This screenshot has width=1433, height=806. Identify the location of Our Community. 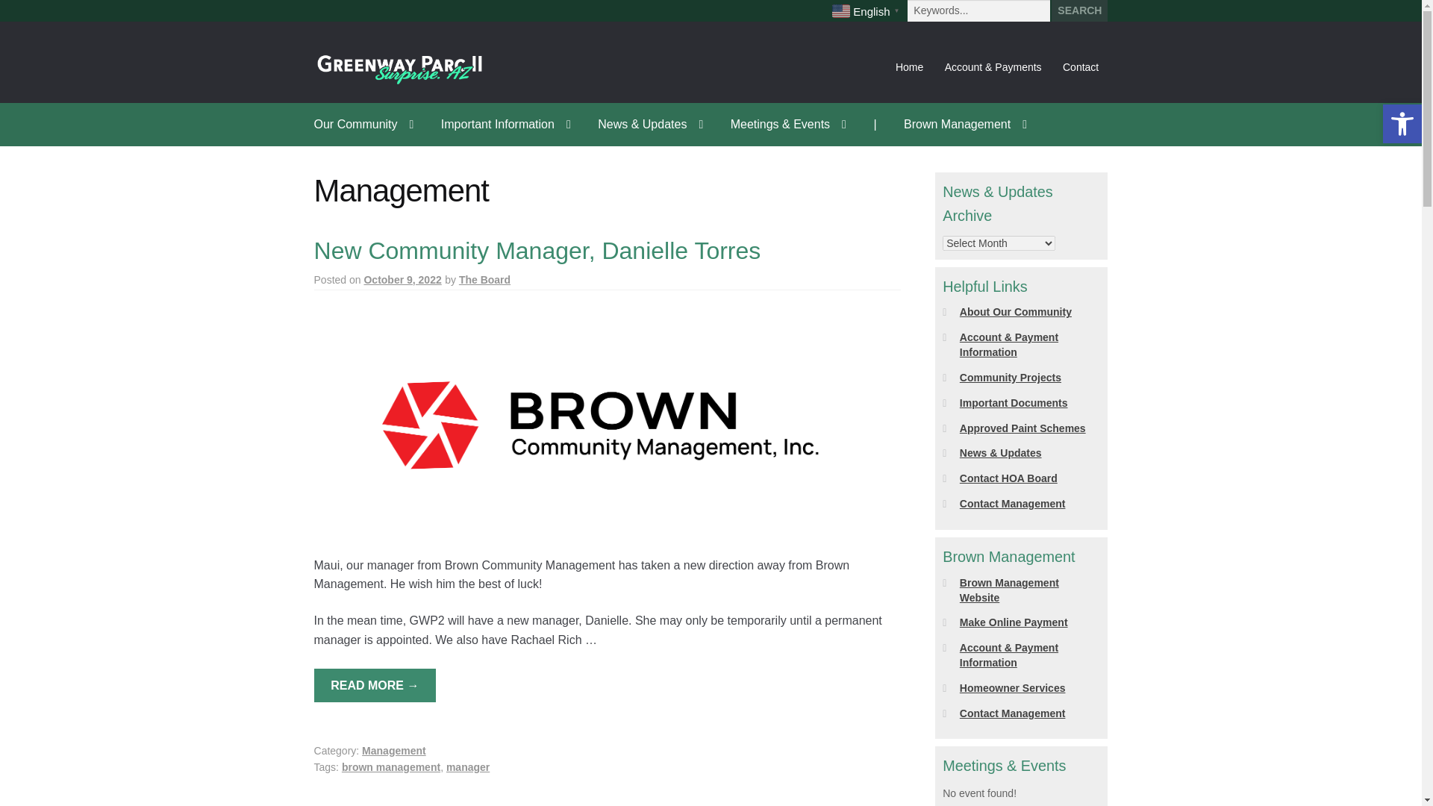
(364, 124).